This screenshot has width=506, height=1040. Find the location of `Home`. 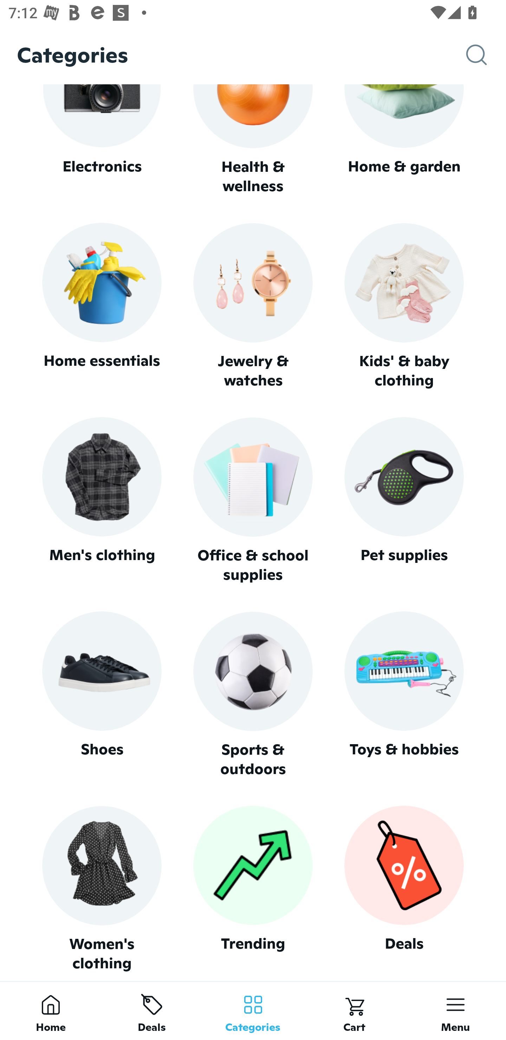

Home is located at coordinates (51, 1010).